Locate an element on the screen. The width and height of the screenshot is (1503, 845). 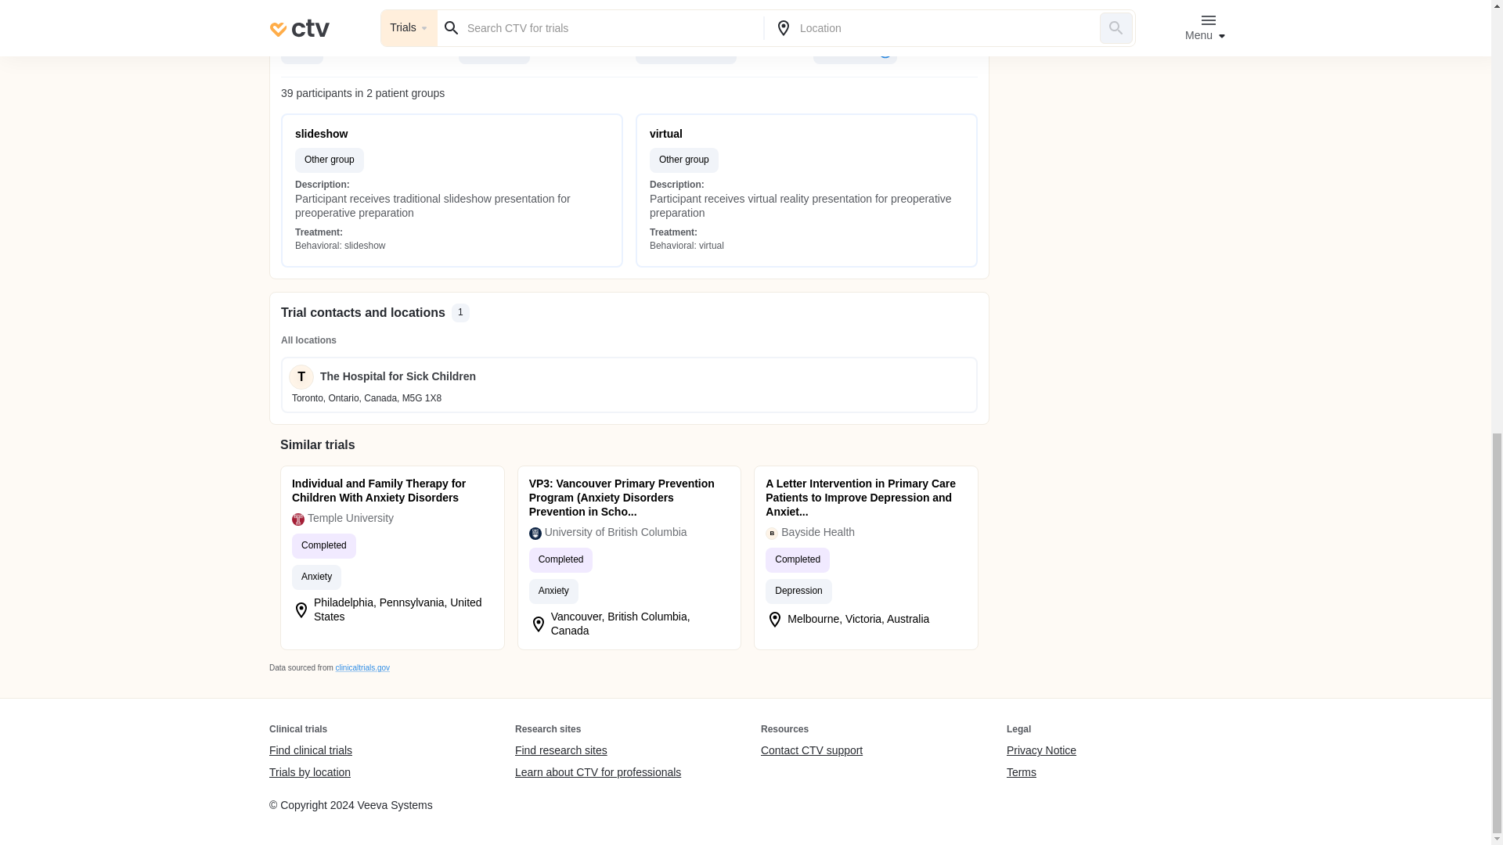
Contact CTV support is located at coordinates (811, 751).